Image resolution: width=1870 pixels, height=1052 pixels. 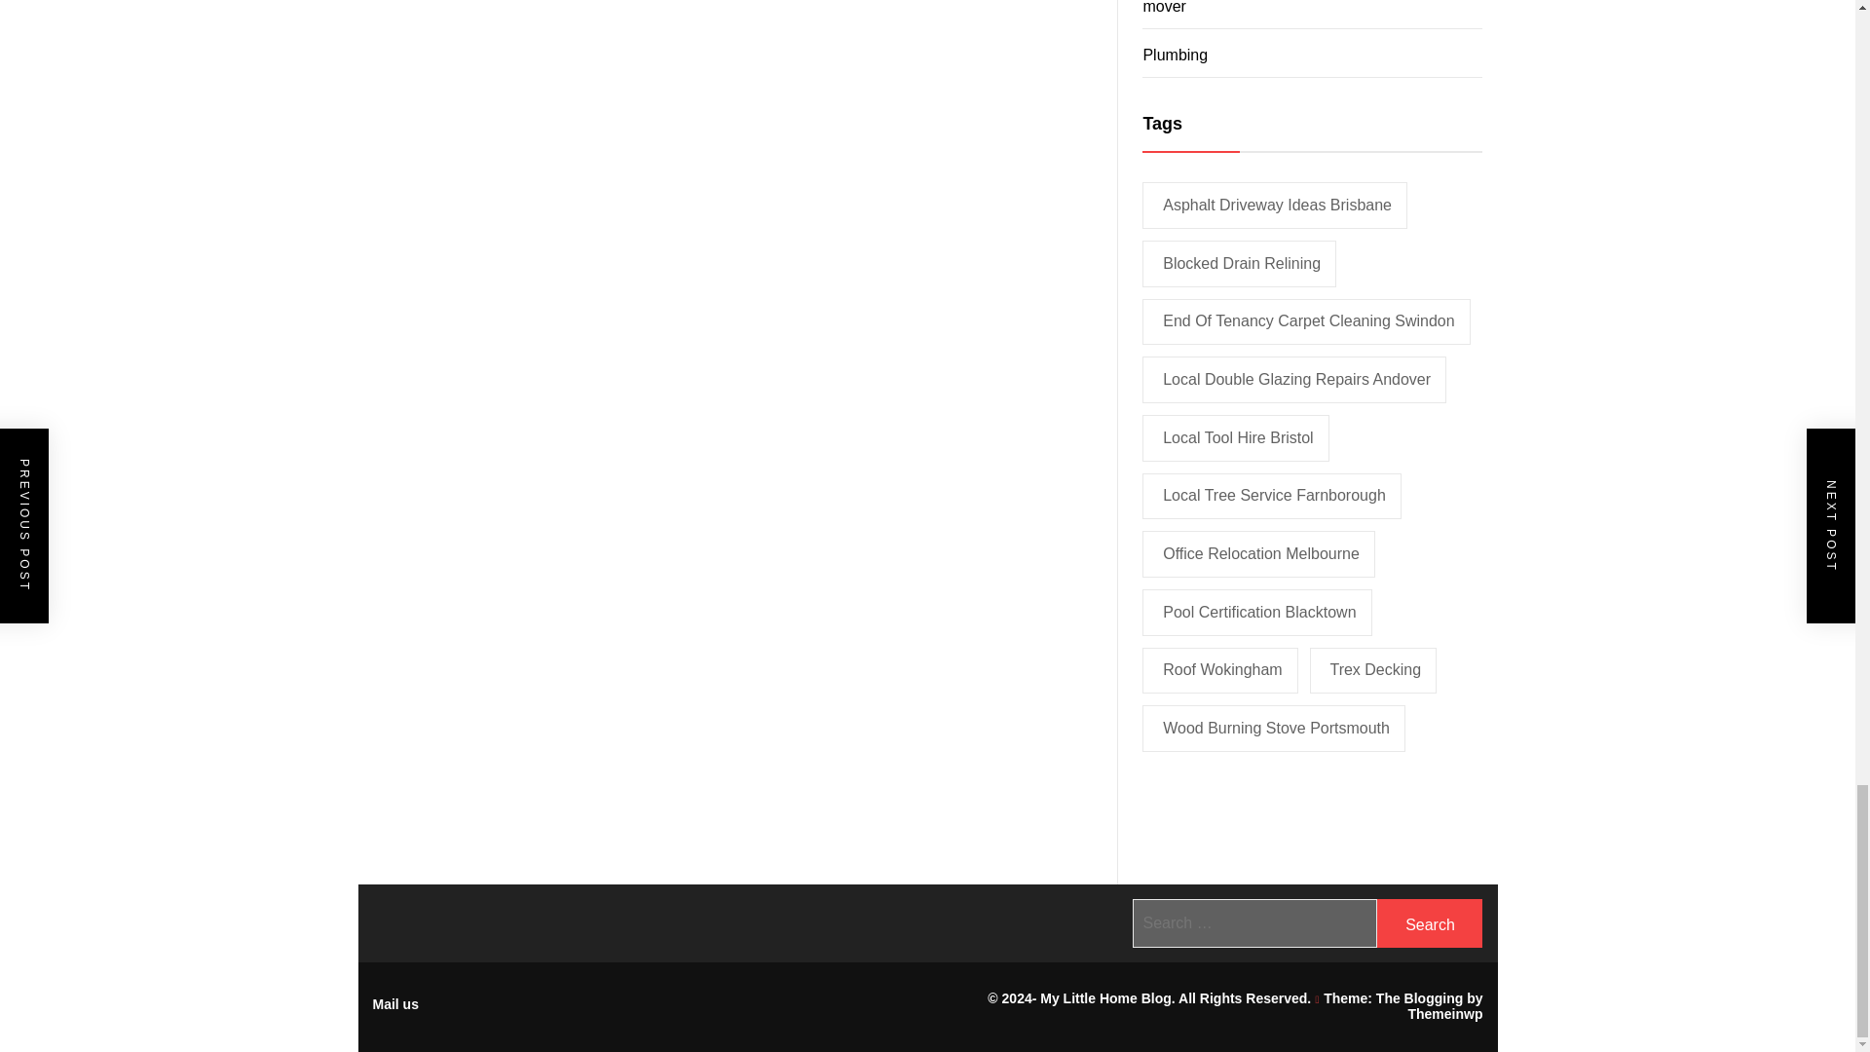 I want to click on Search, so click(x=1430, y=923).